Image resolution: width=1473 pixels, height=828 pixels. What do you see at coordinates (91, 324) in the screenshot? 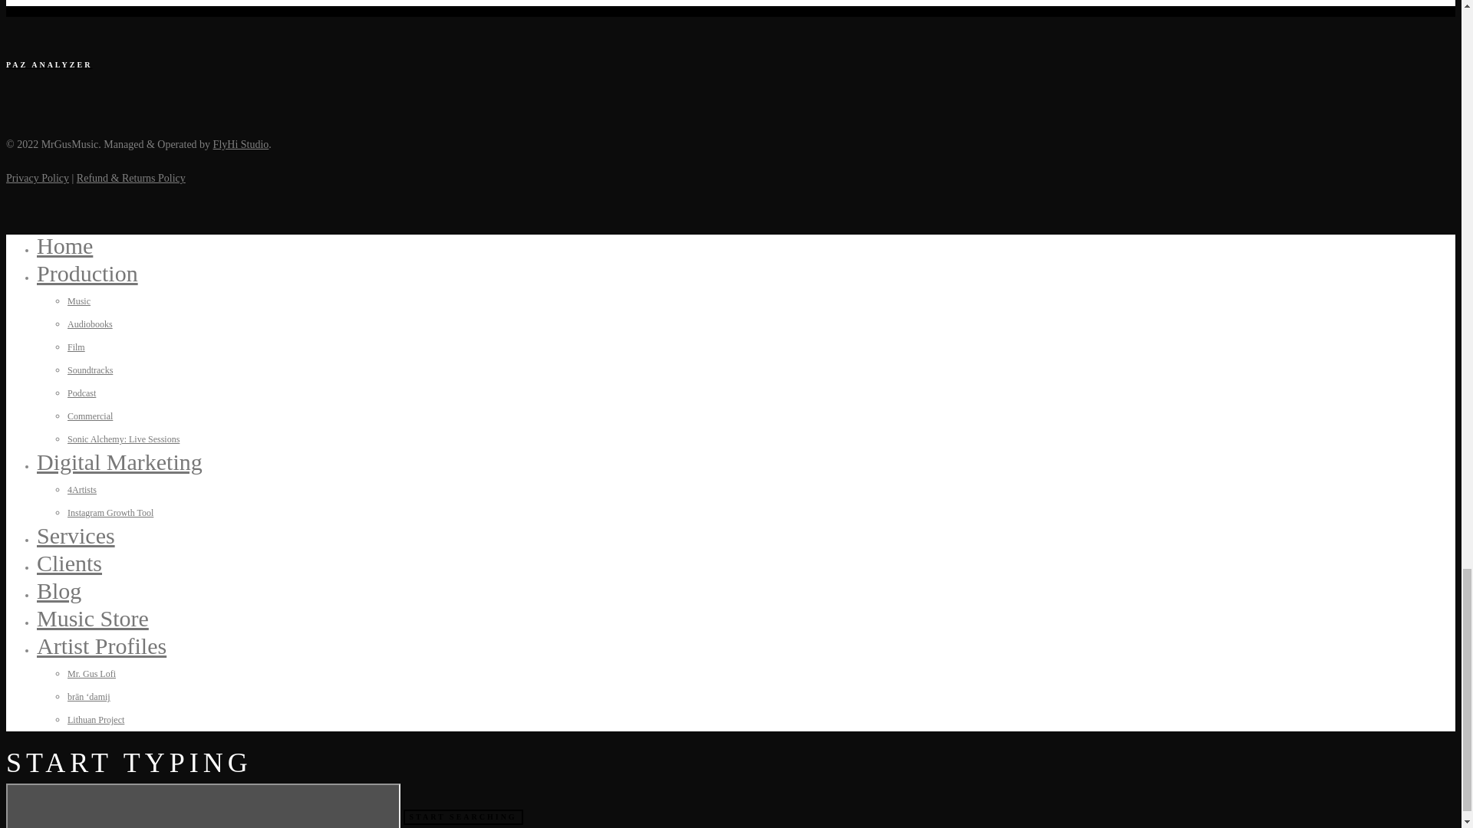
I see `Audiobooks` at bounding box center [91, 324].